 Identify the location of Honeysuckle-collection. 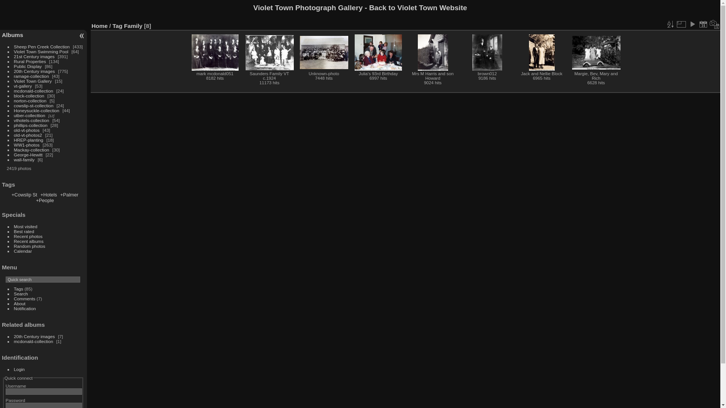
(37, 110).